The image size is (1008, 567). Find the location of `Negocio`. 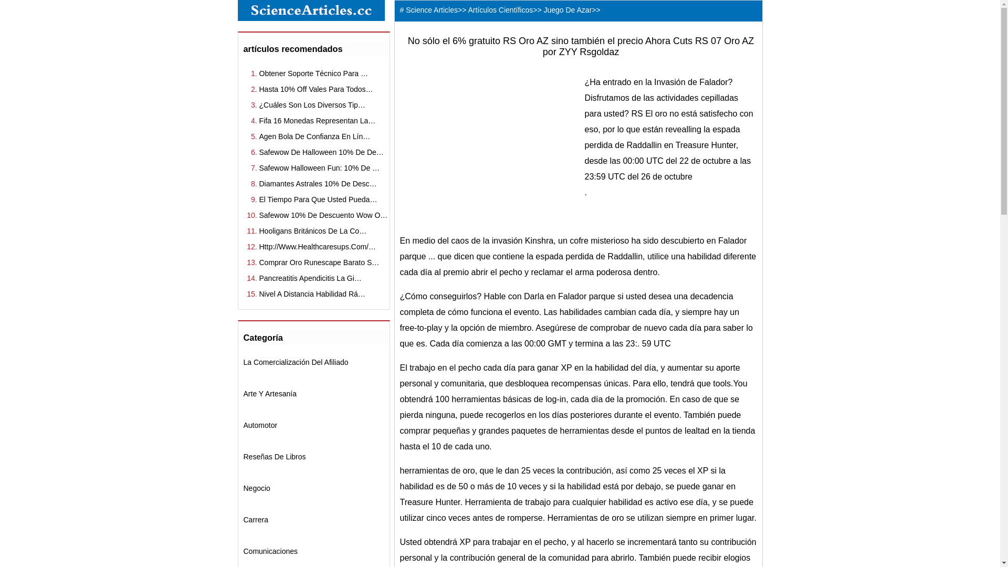

Negocio is located at coordinates (257, 488).